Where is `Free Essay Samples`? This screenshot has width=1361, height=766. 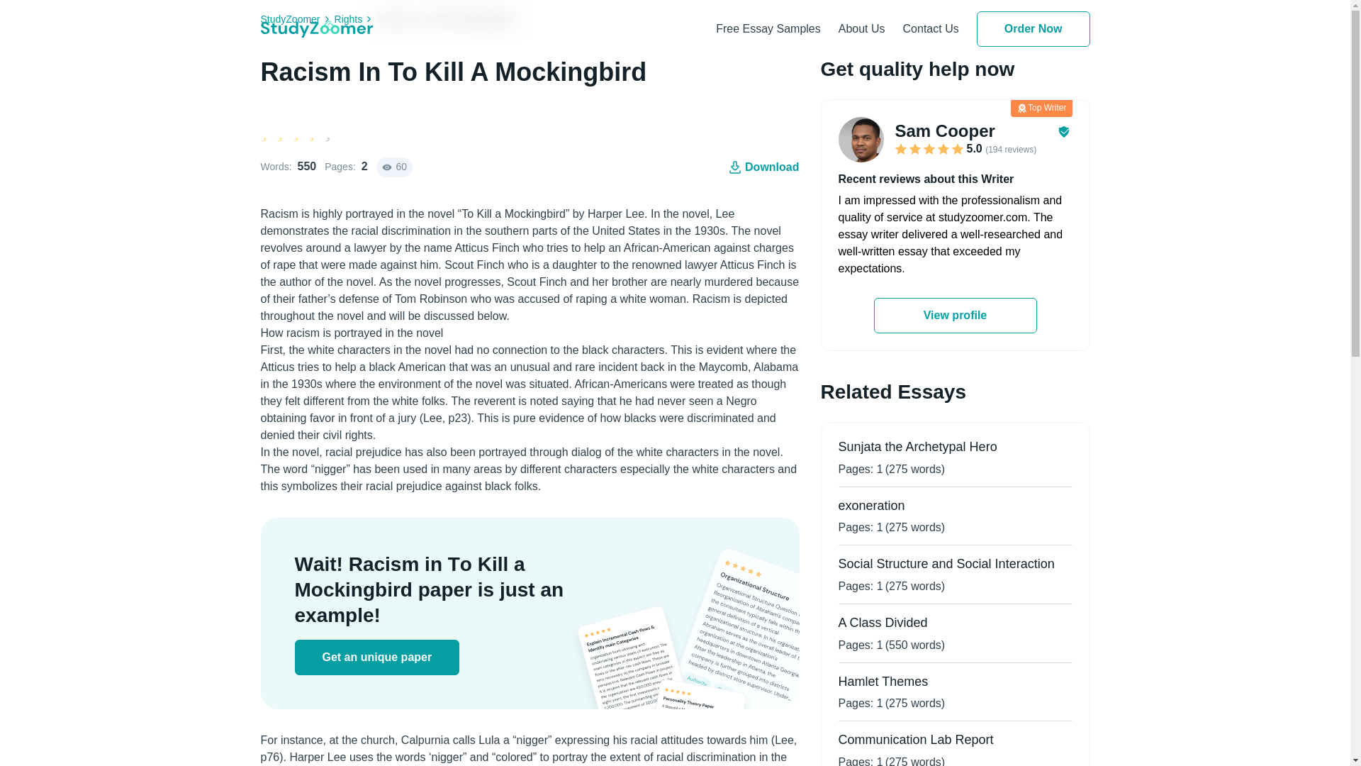 Free Essay Samples is located at coordinates (768, 28).